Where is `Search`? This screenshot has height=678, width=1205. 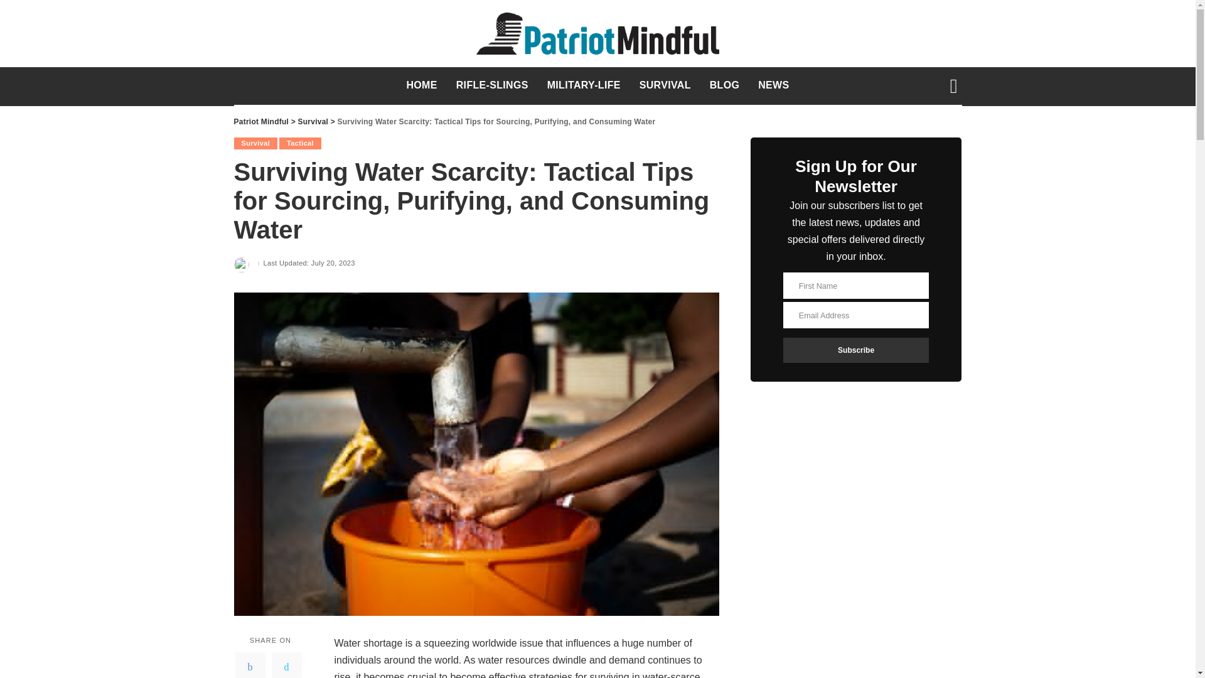 Search is located at coordinates (944, 10).